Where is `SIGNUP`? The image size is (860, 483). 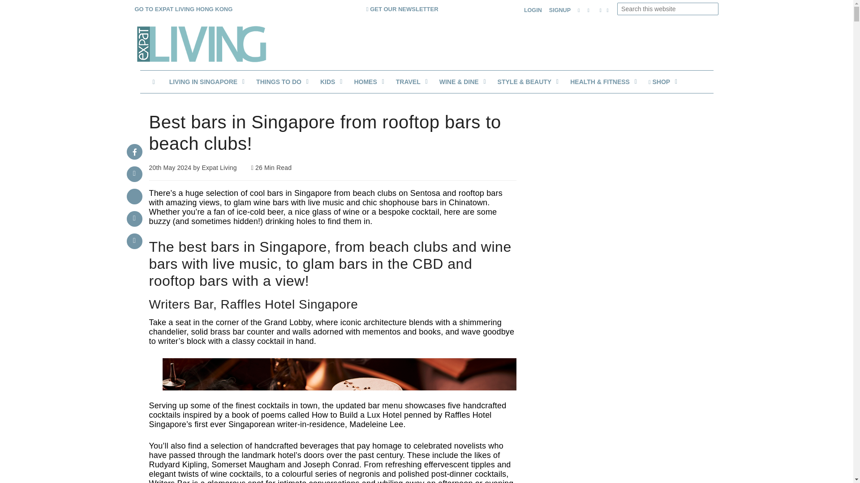 SIGNUP is located at coordinates (560, 11).